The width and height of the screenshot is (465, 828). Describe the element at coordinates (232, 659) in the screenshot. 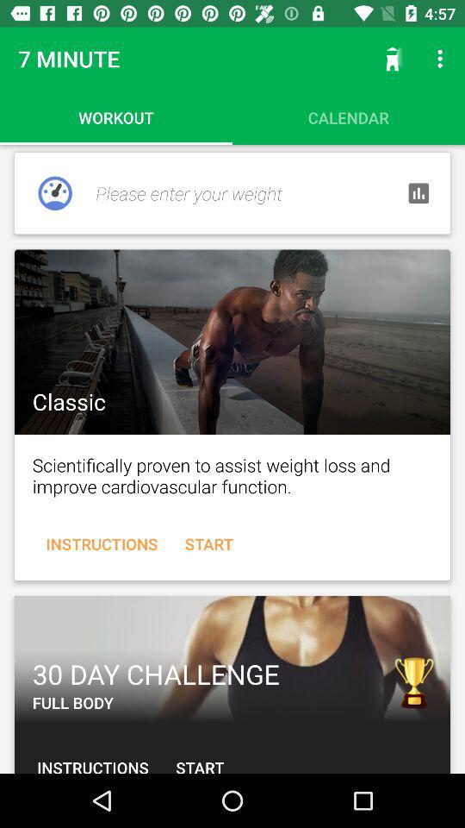

I see `view workout` at that location.